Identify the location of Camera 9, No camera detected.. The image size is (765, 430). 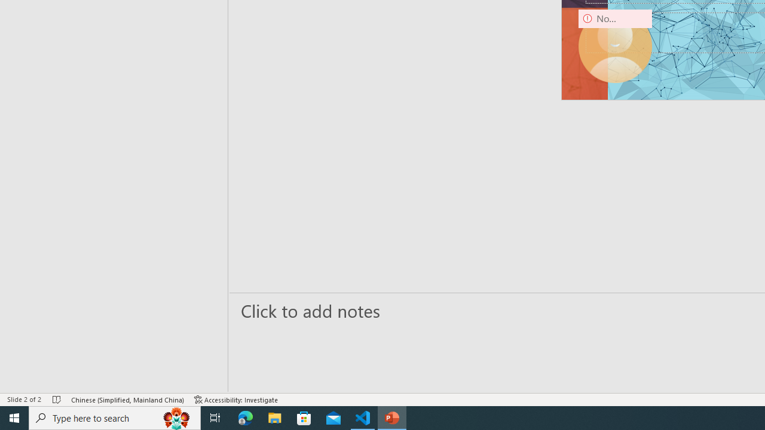
(616, 46).